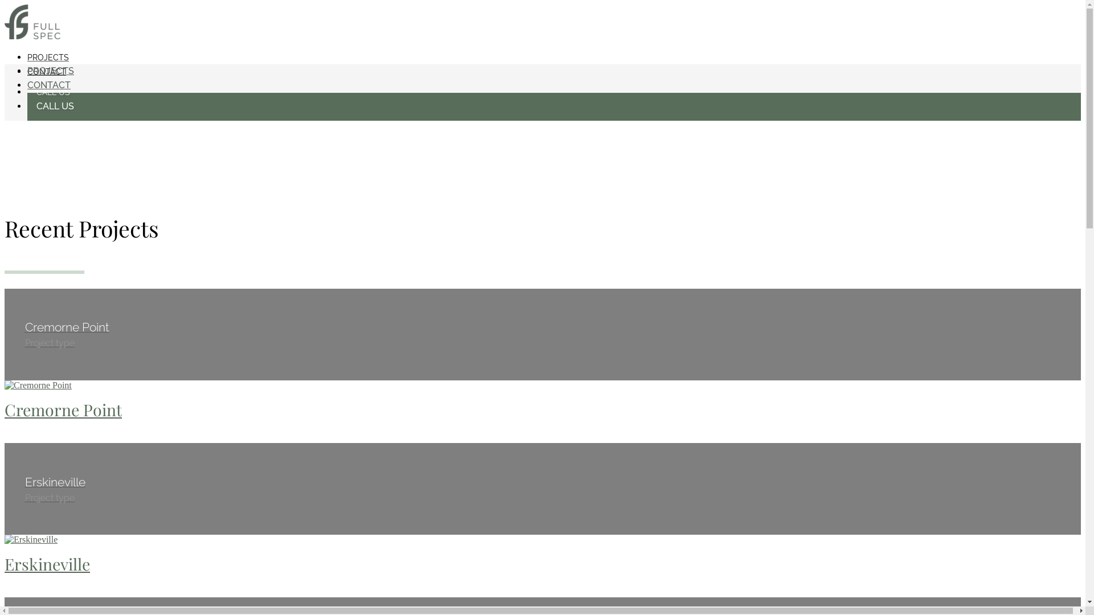  What do you see at coordinates (542, 339) in the screenshot?
I see `Cremorne Point
Project type` at bounding box center [542, 339].